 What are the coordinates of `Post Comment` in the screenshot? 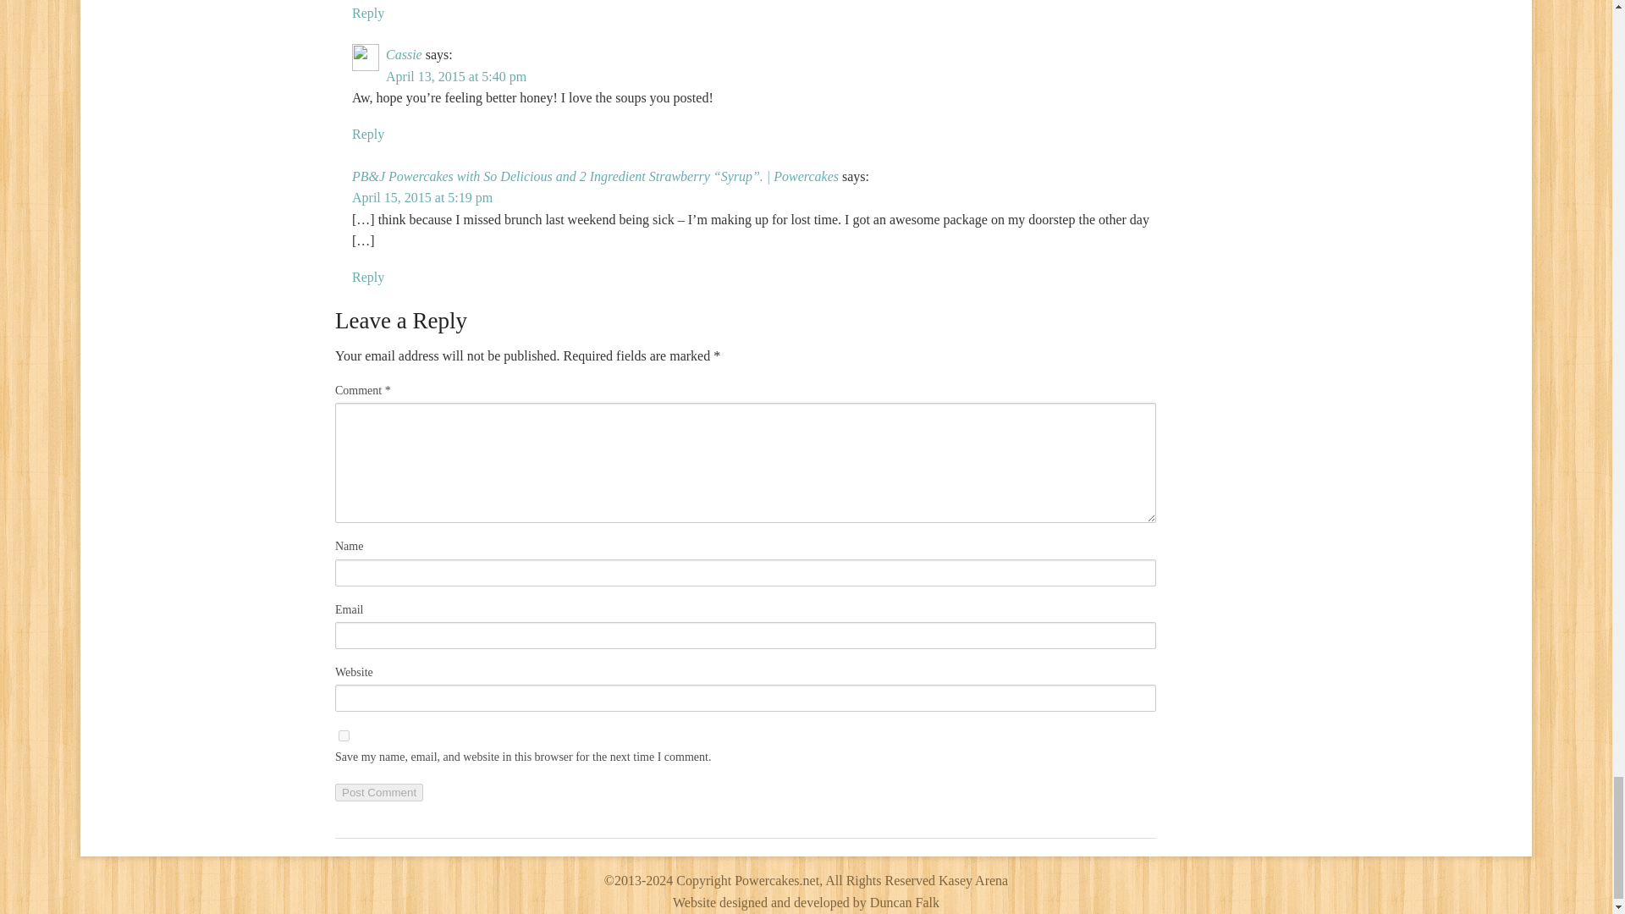 It's located at (378, 792).